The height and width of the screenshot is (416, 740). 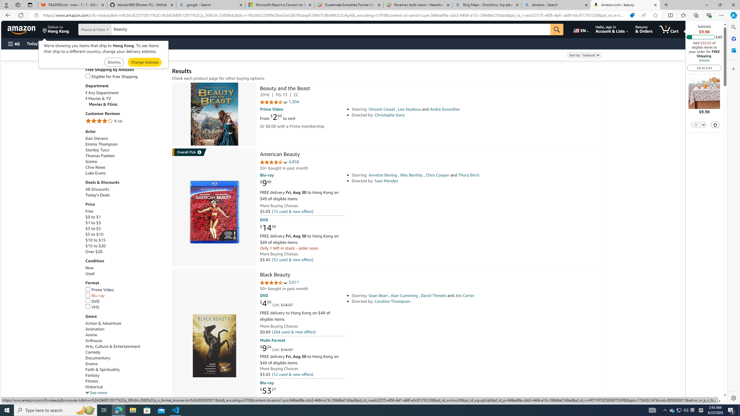 I want to click on $1 to $3, so click(x=126, y=223).